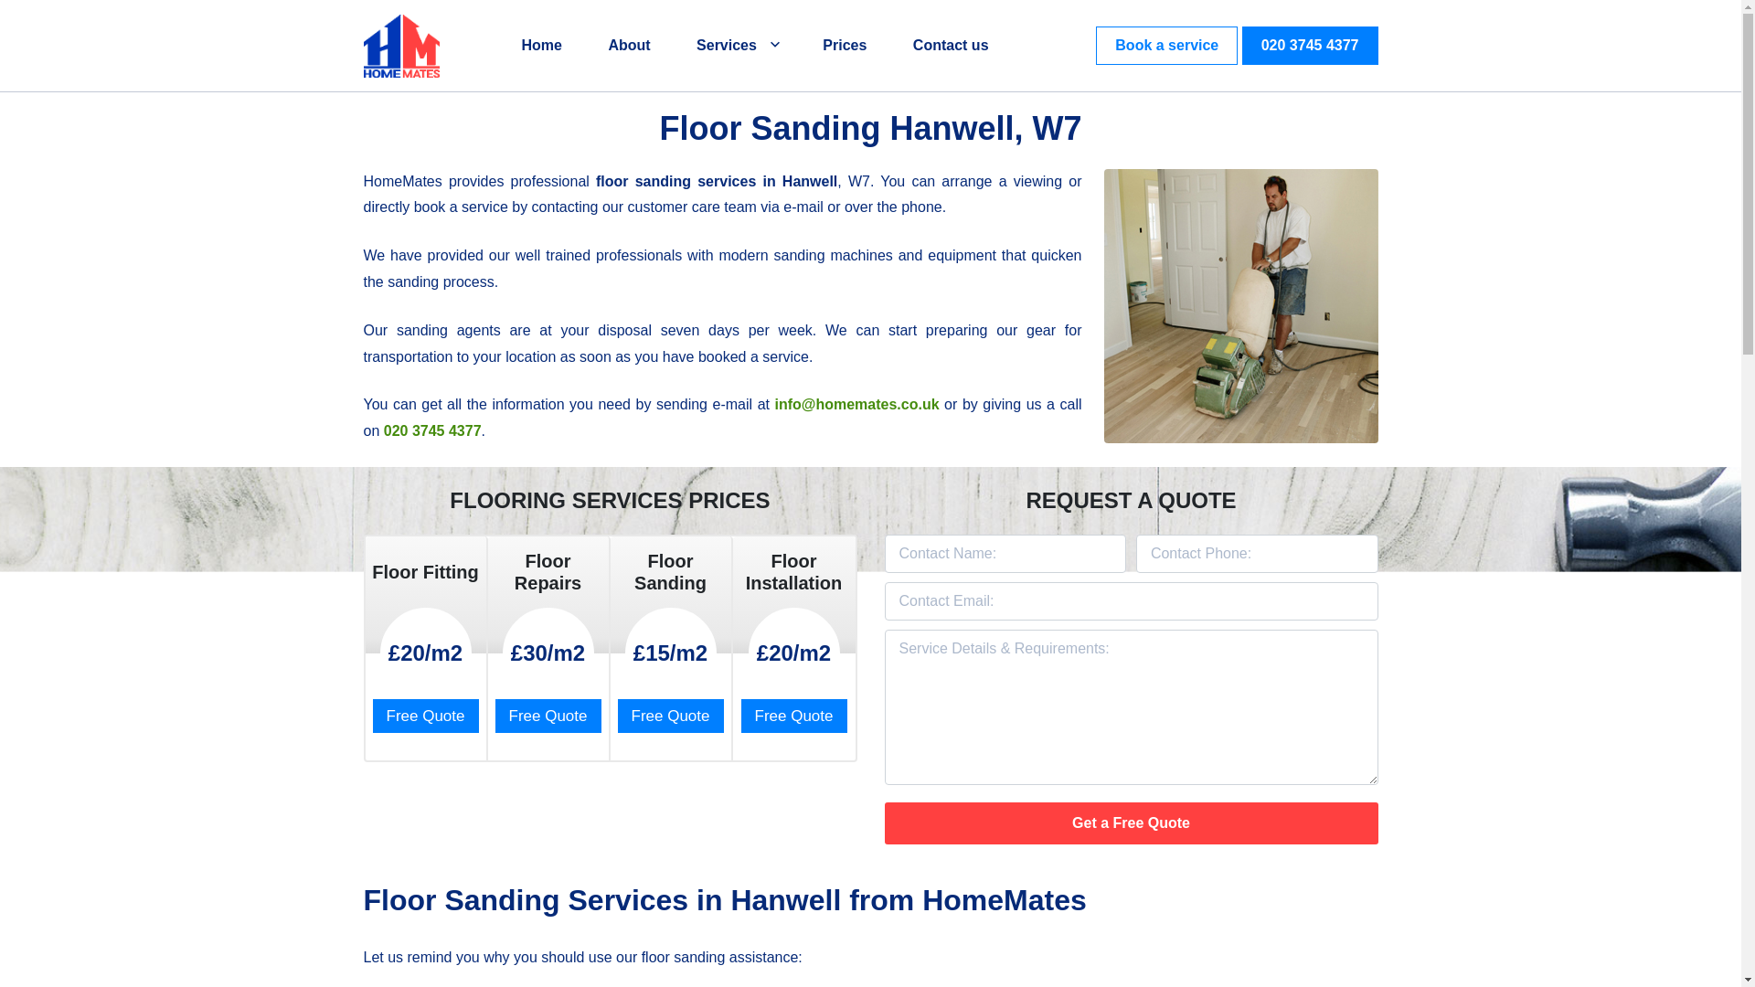  What do you see at coordinates (737, 46) in the screenshot?
I see `Services` at bounding box center [737, 46].